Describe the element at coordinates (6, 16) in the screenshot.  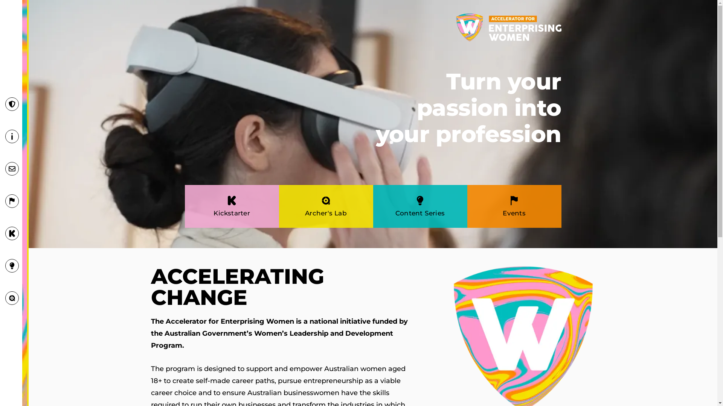
I see `Skip to content` at that location.